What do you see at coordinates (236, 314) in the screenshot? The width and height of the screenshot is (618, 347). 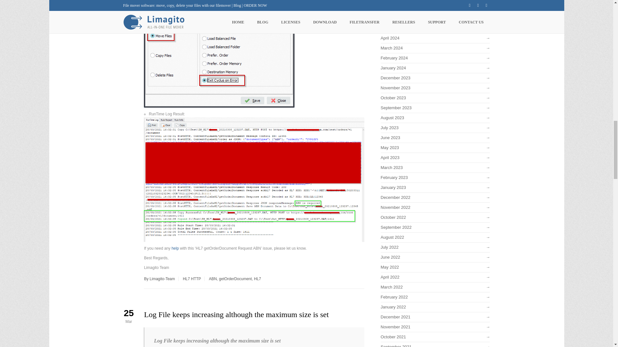 I see `Log File keeps increasing although the maximum size is set` at bounding box center [236, 314].